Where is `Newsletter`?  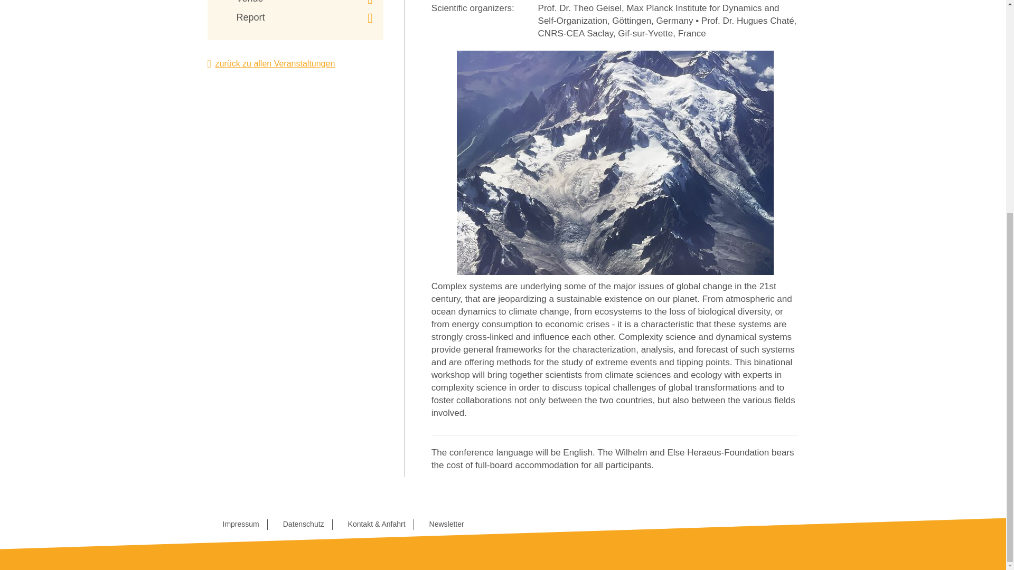
Newsletter is located at coordinates (447, 524).